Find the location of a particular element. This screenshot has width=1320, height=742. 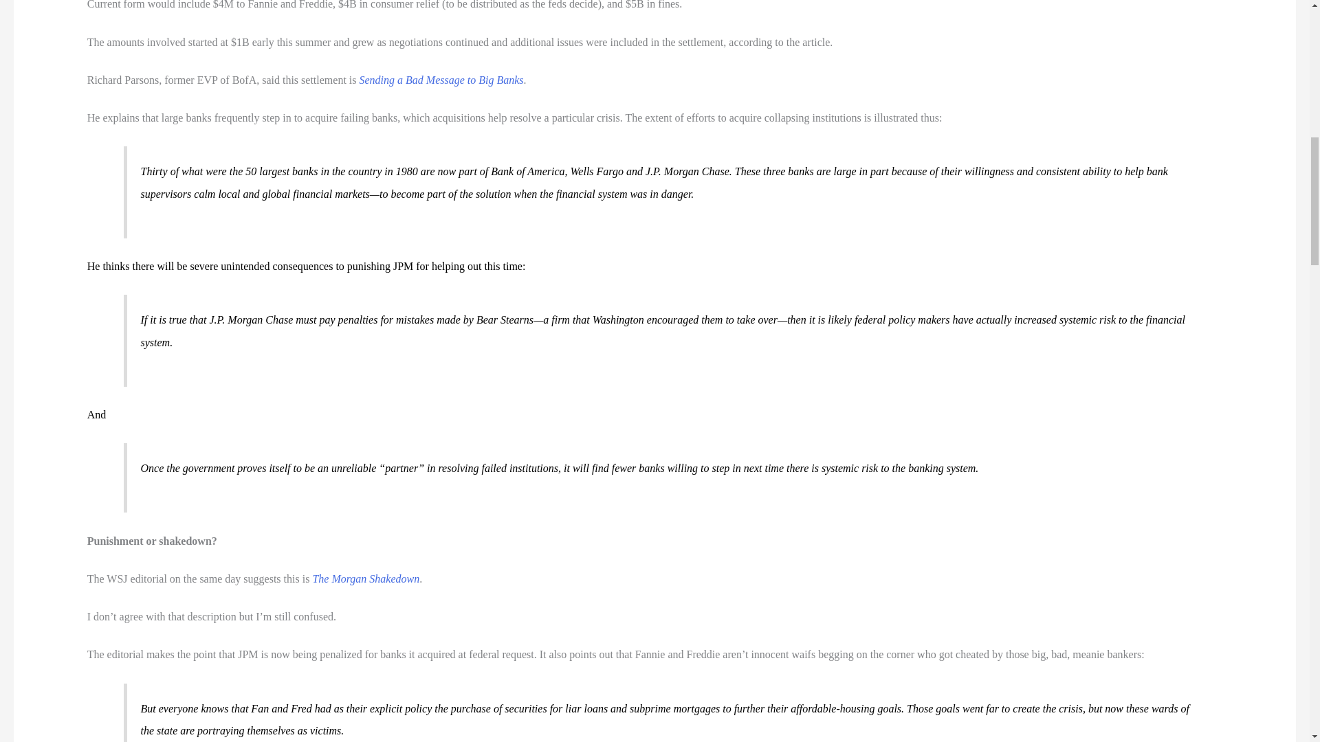

The Morgan Shakedown is located at coordinates (366, 578).